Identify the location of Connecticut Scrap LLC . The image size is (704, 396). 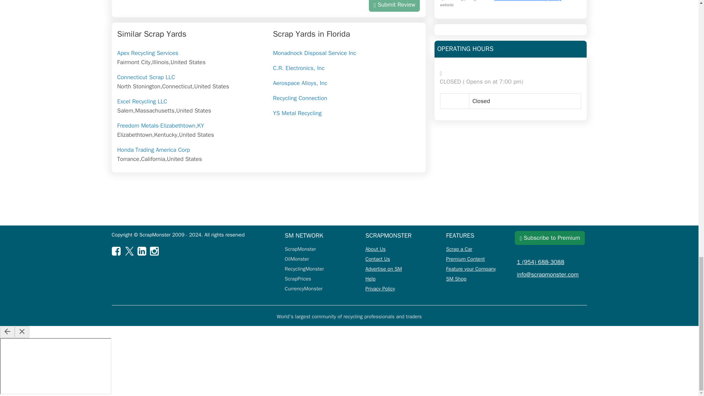
(146, 77).